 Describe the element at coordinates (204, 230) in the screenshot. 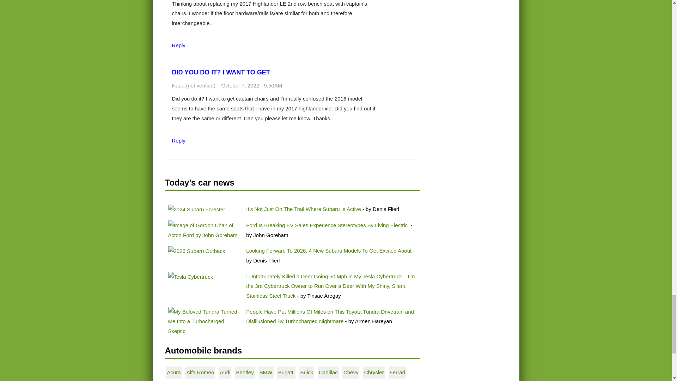

I see `Ford dealer associate image` at that location.